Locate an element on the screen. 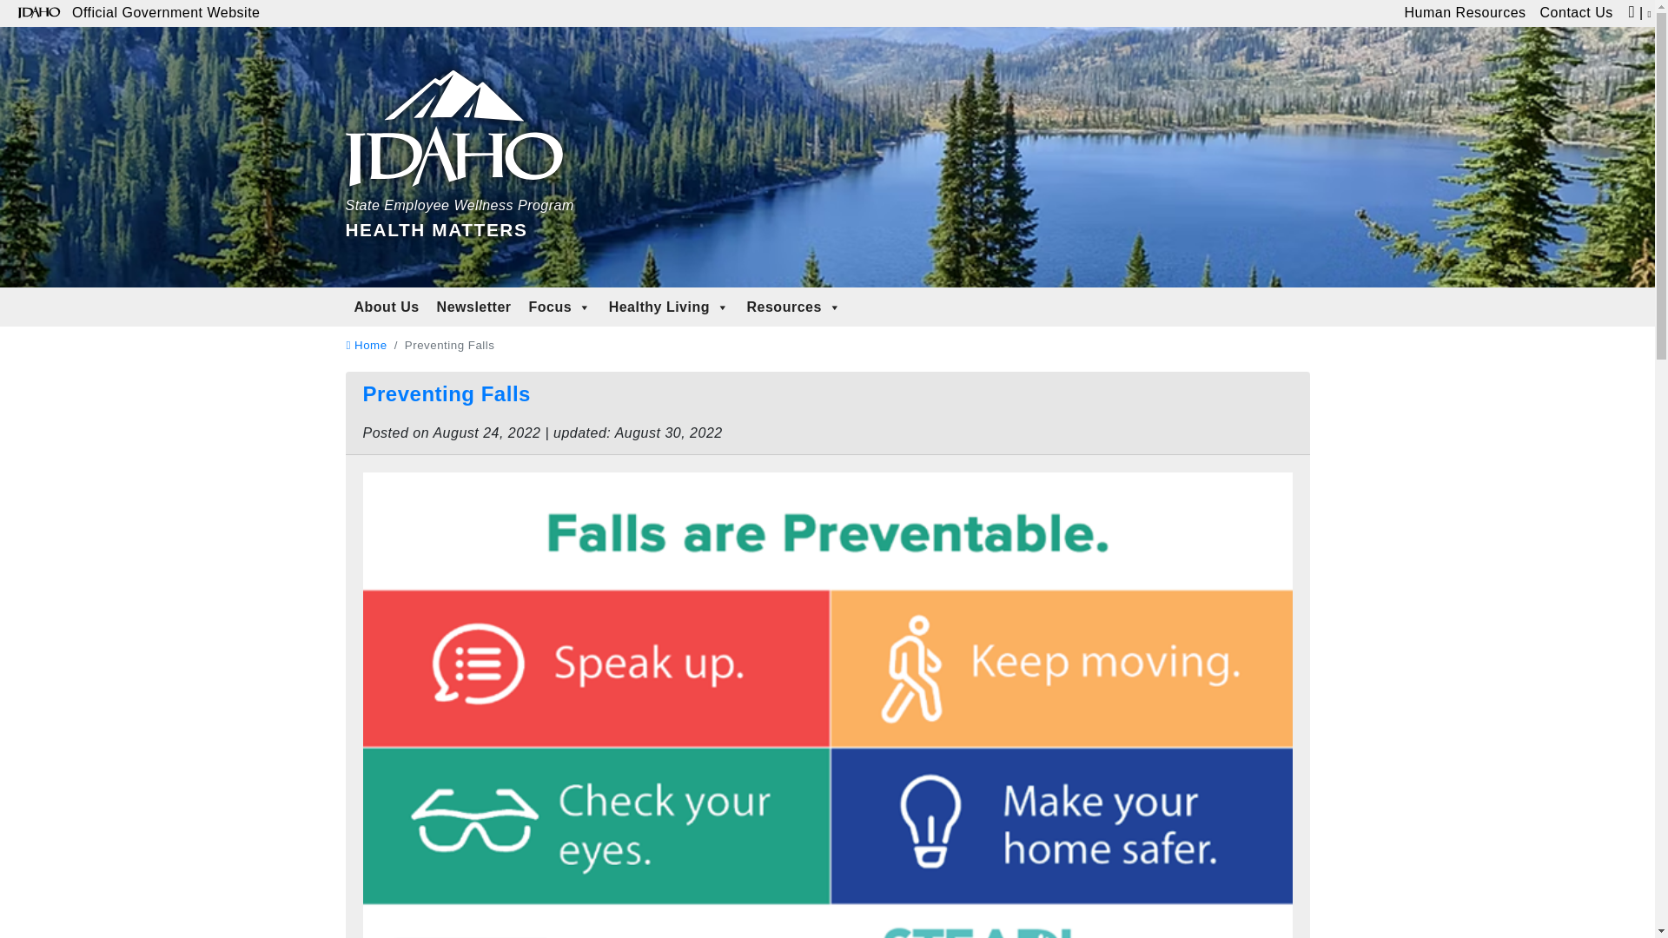 This screenshot has width=1668, height=938. Contact Us is located at coordinates (474, 307).